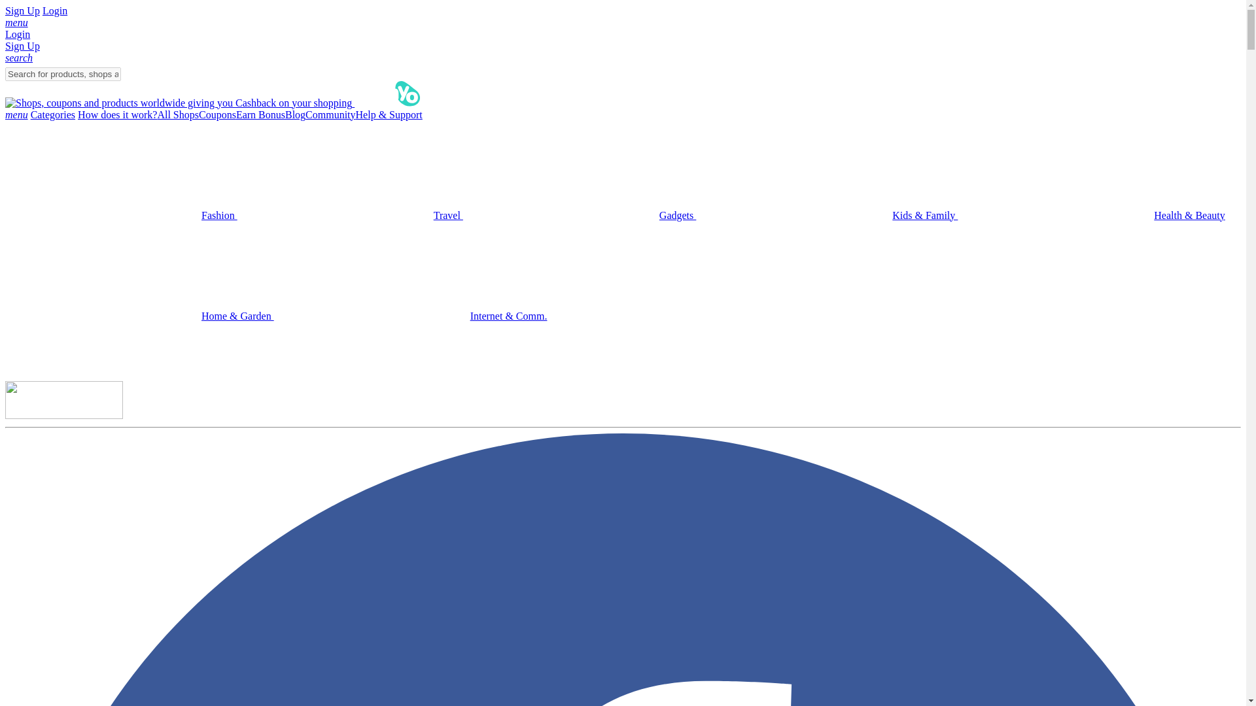 The image size is (1256, 706). Describe the element at coordinates (260, 114) in the screenshot. I see `Refer friends to cashback-express and get rewarded!` at that location.